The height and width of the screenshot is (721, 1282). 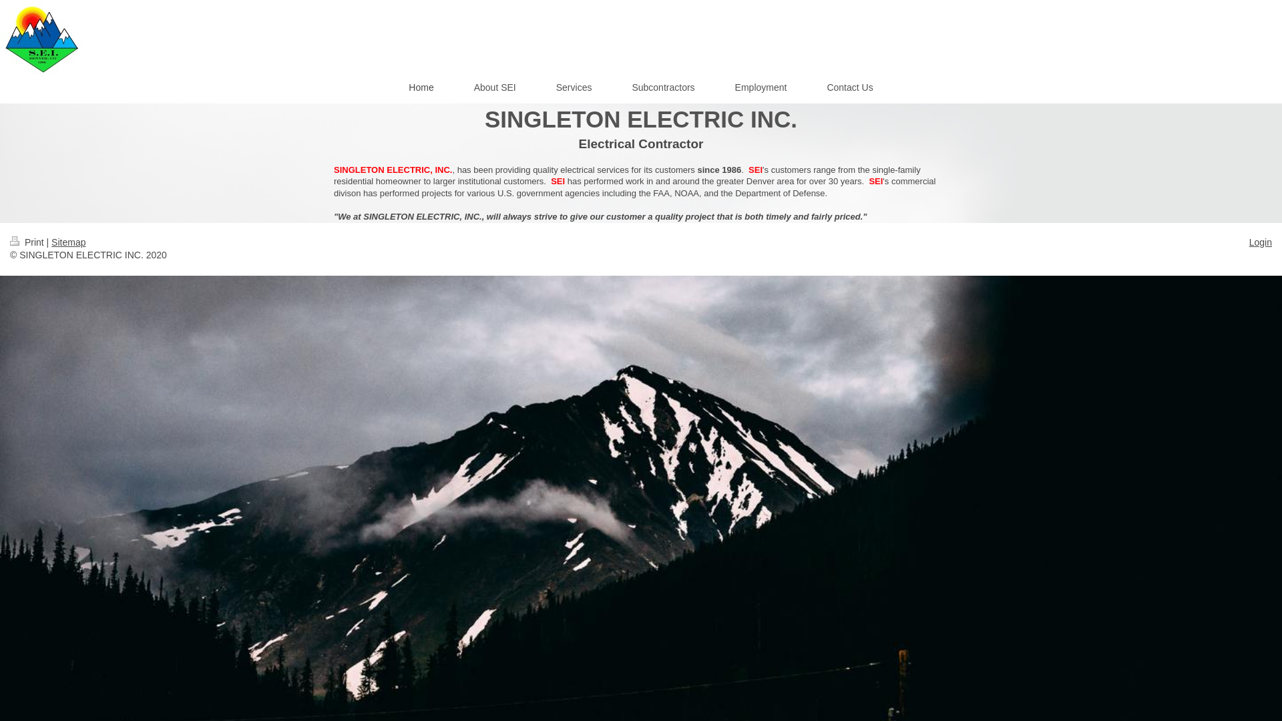 I want to click on Services, so click(x=574, y=87).